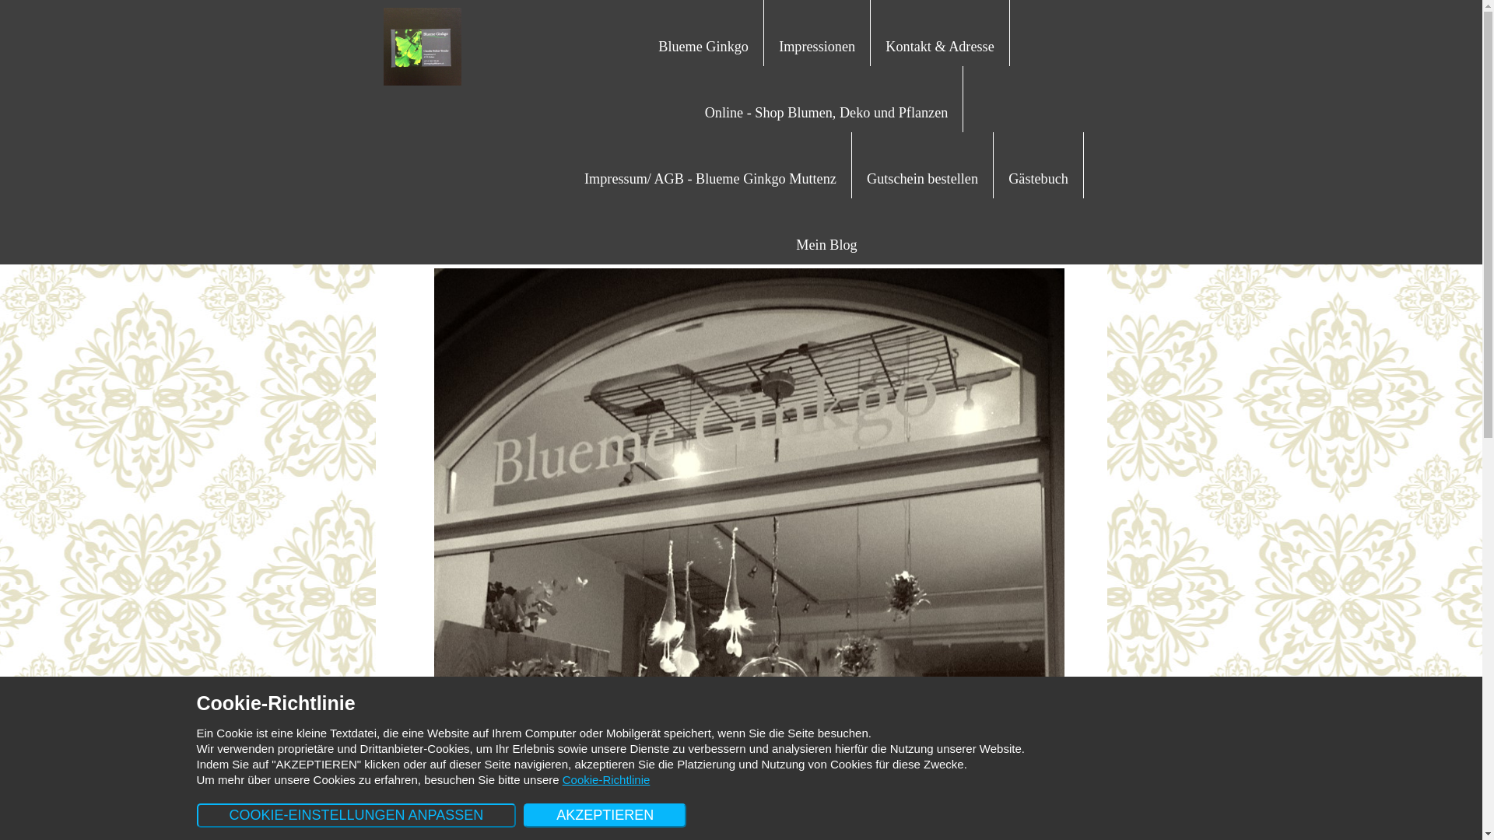 The width and height of the screenshot is (1494, 840). What do you see at coordinates (356, 815) in the screenshot?
I see `COOKIE-EINSTELLUNGEN ANPASSEN` at bounding box center [356, 815].